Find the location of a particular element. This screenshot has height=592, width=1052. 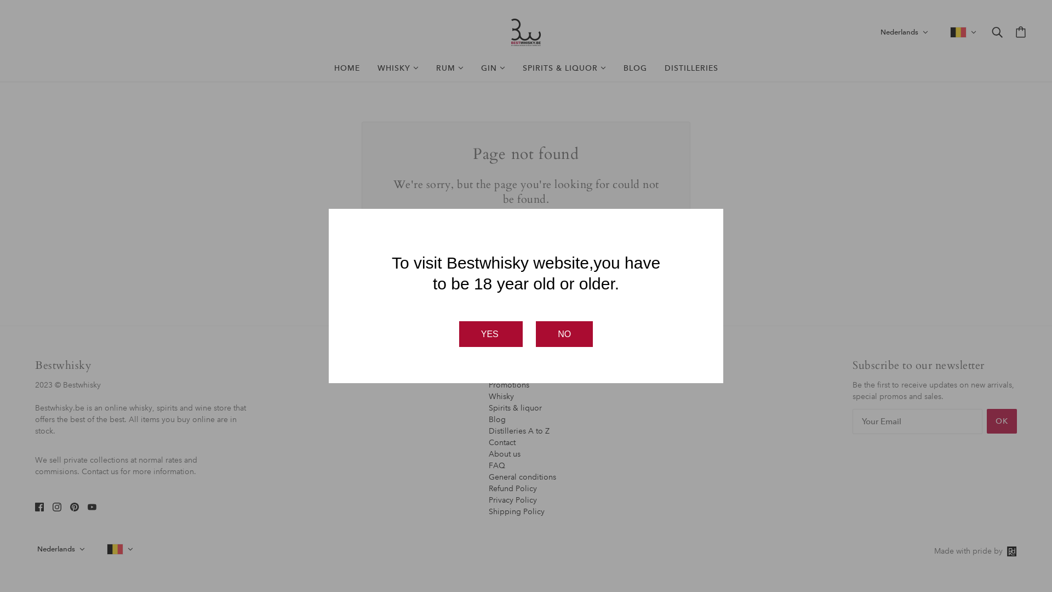

WHISKY
  is located at coordinates (398, 69).